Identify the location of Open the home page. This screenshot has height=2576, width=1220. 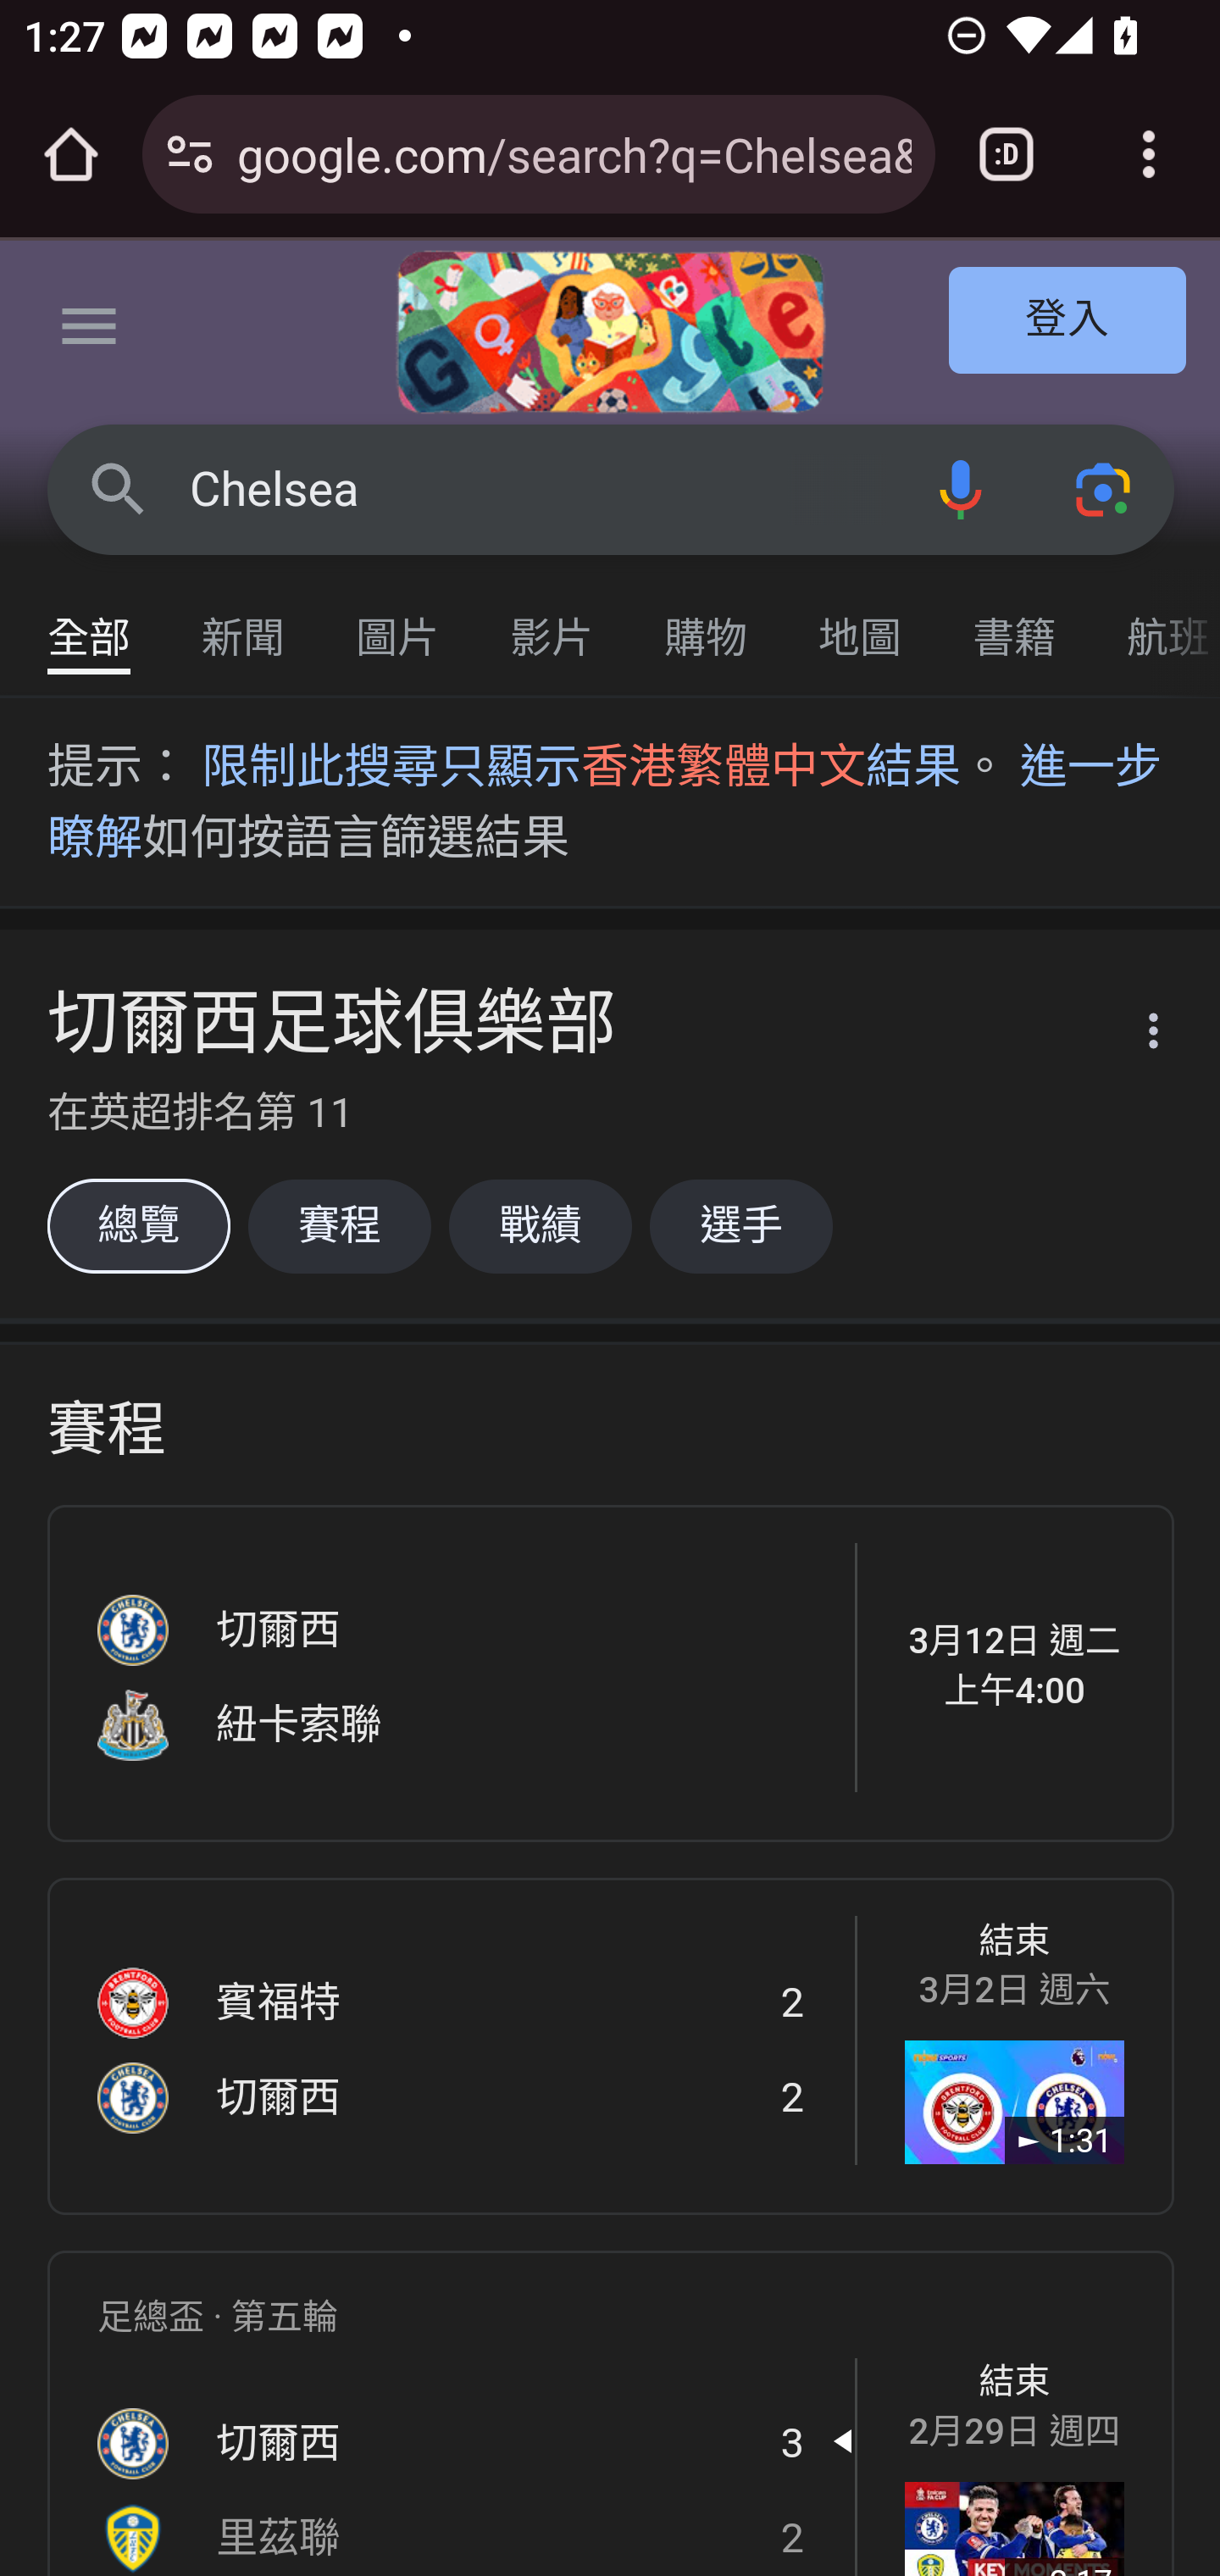
(71, 154).